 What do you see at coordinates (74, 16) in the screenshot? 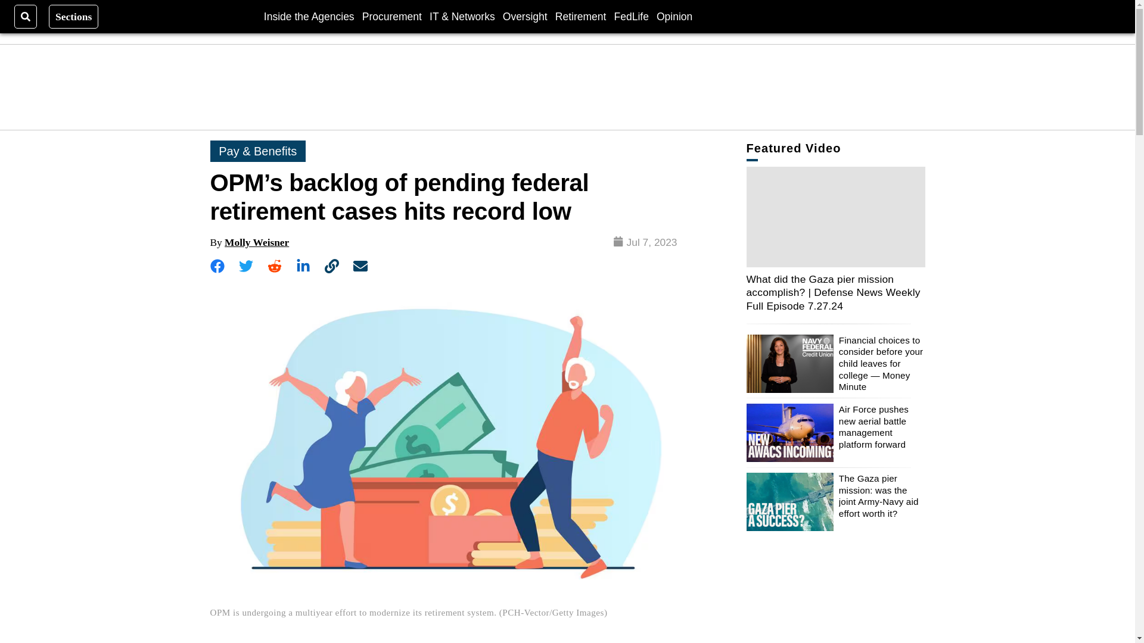
I see `Sections` at bounding box center [74, 16].